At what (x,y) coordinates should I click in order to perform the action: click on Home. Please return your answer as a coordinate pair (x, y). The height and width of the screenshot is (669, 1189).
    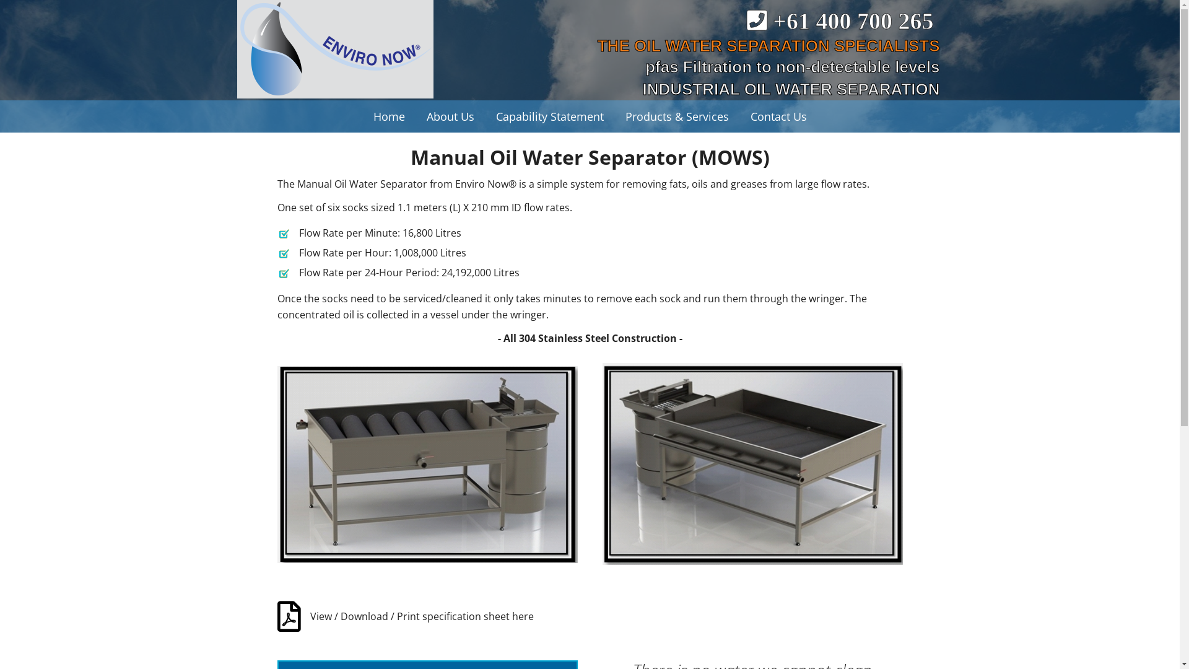
    Looking at the image, I should click on (389, 116).